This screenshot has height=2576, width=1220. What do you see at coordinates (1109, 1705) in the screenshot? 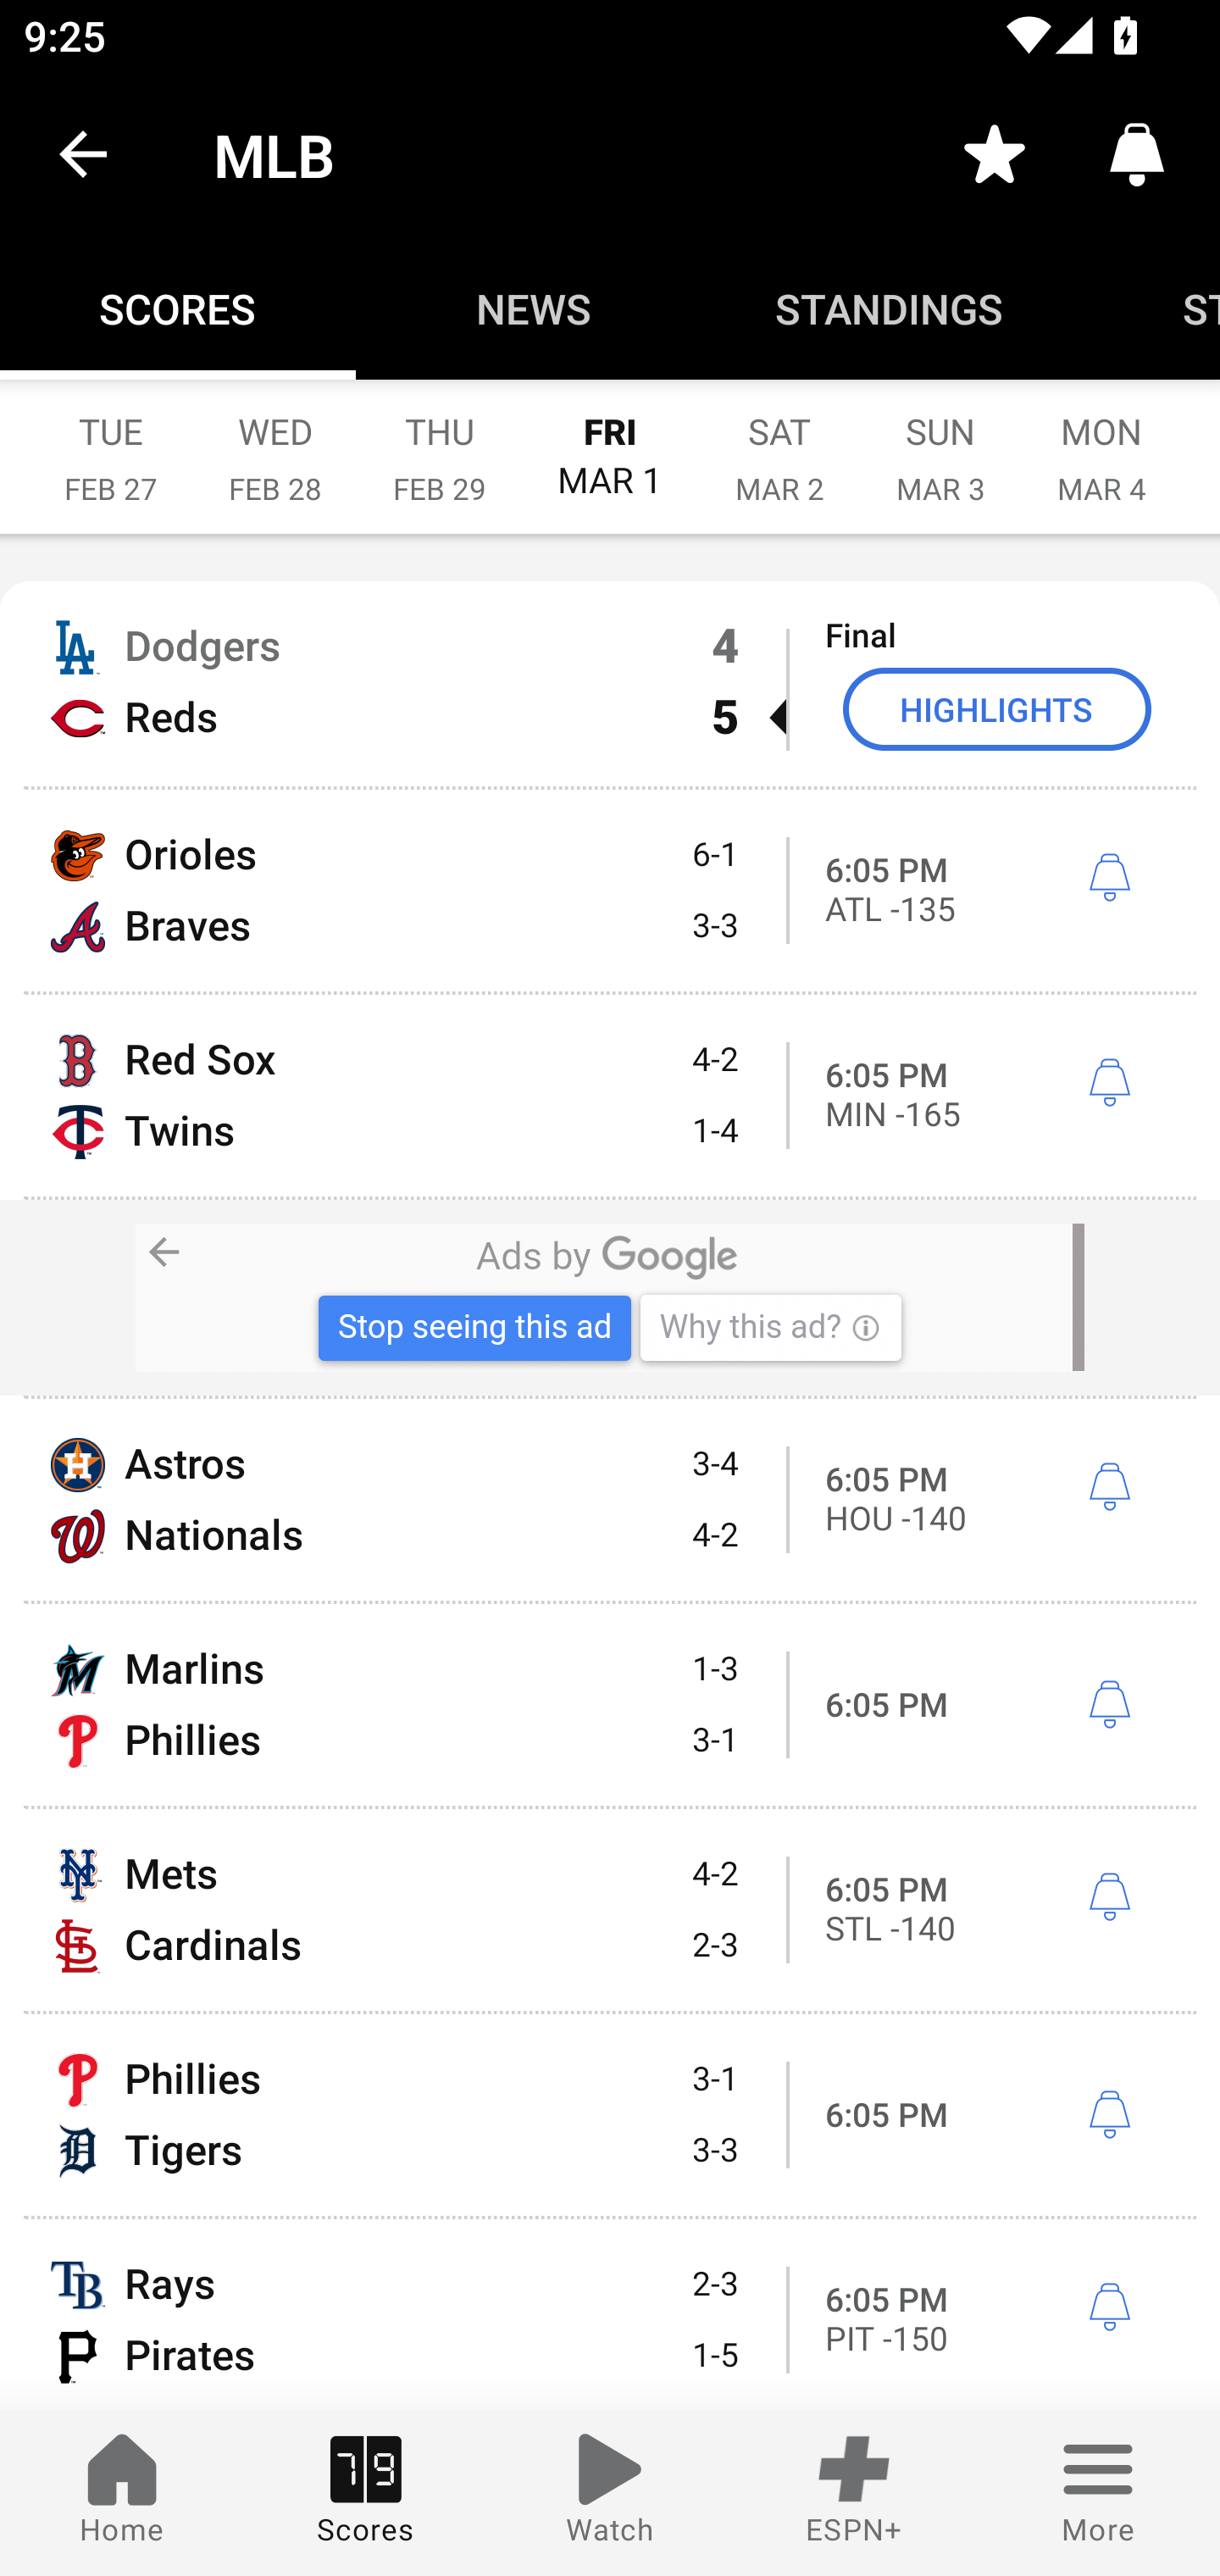
I see `í` at bounding box center [1109, 1705].